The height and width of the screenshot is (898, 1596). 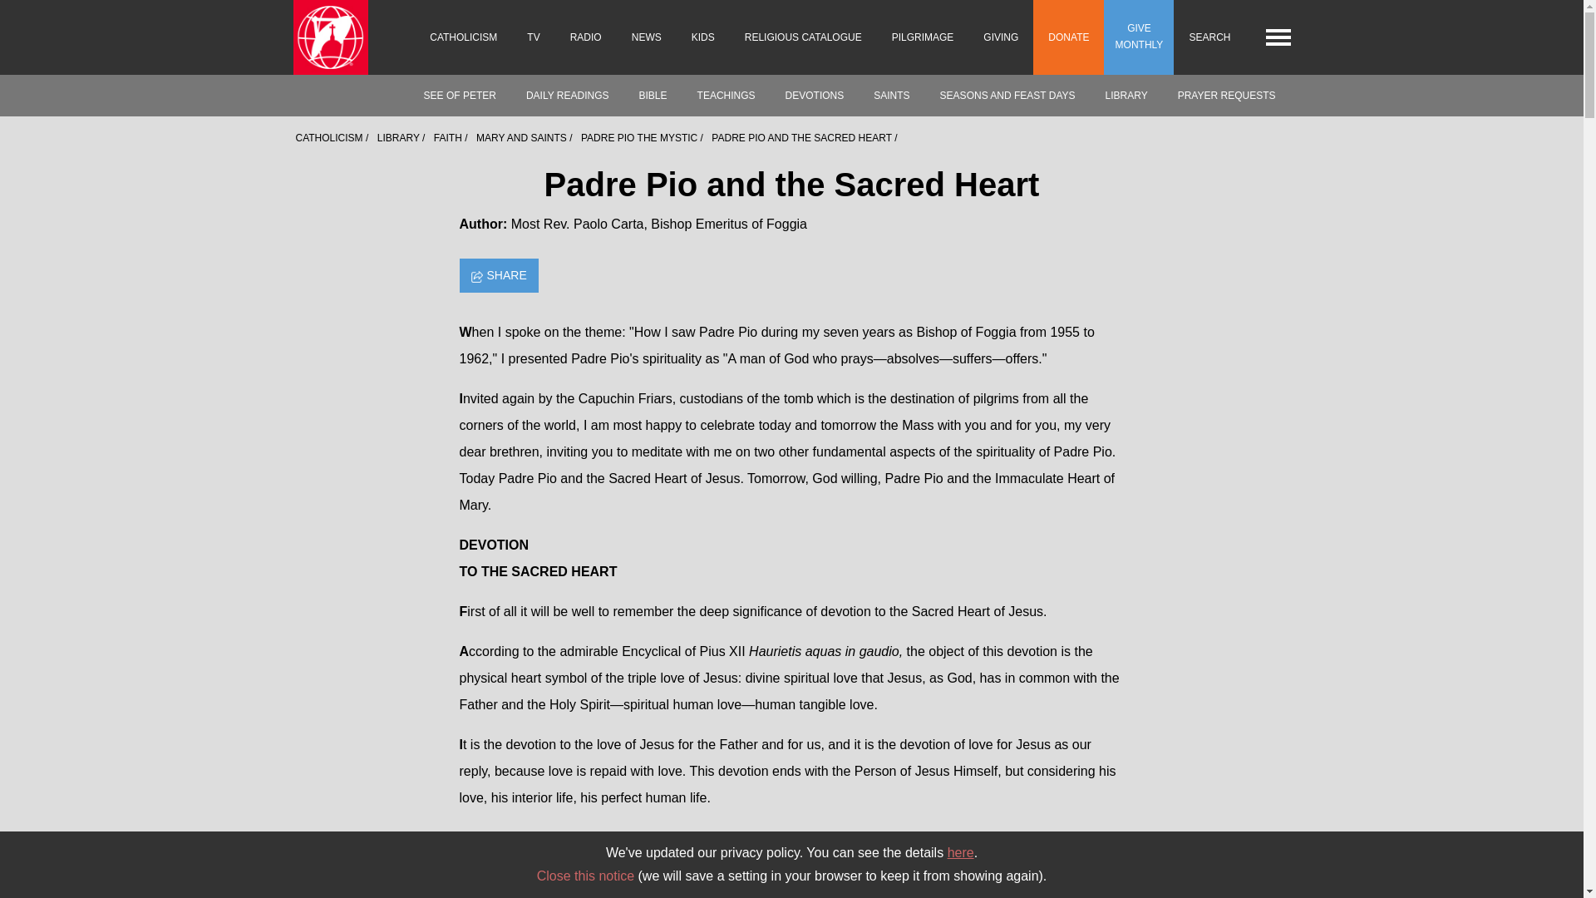 What do you see at coordinates (464, 37) in the screenshot?
I see `CATHOLICISM` at bounding box center [464, 37].